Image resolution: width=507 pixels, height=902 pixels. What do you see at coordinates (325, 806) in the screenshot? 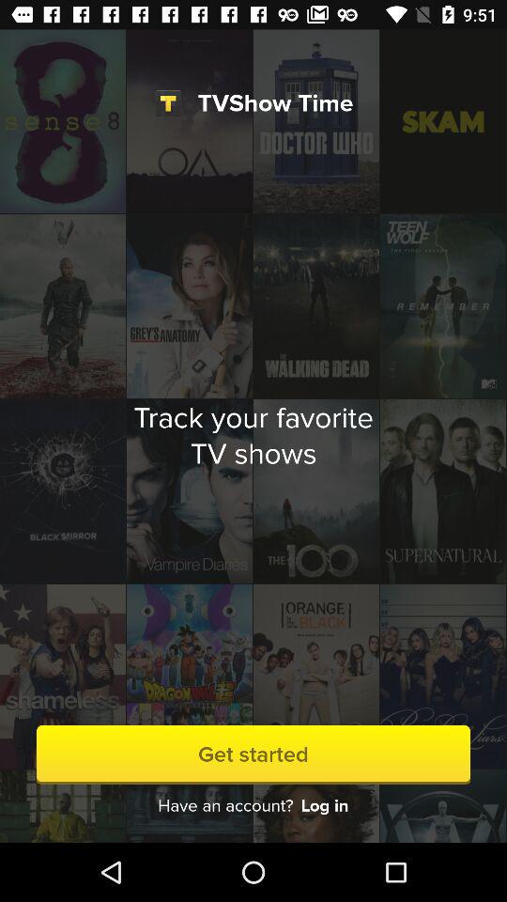
I see `tap log in icon` at bounding box center [325, 806].